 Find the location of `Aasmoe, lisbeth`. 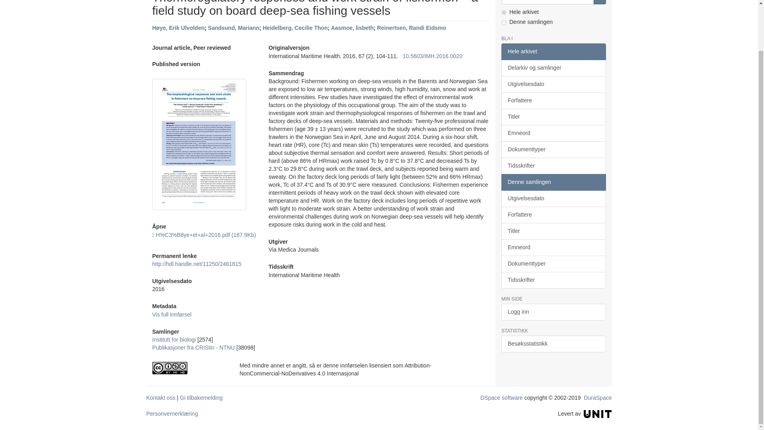

Aasmoe, lisbeth is located at coordinates (352, 27).